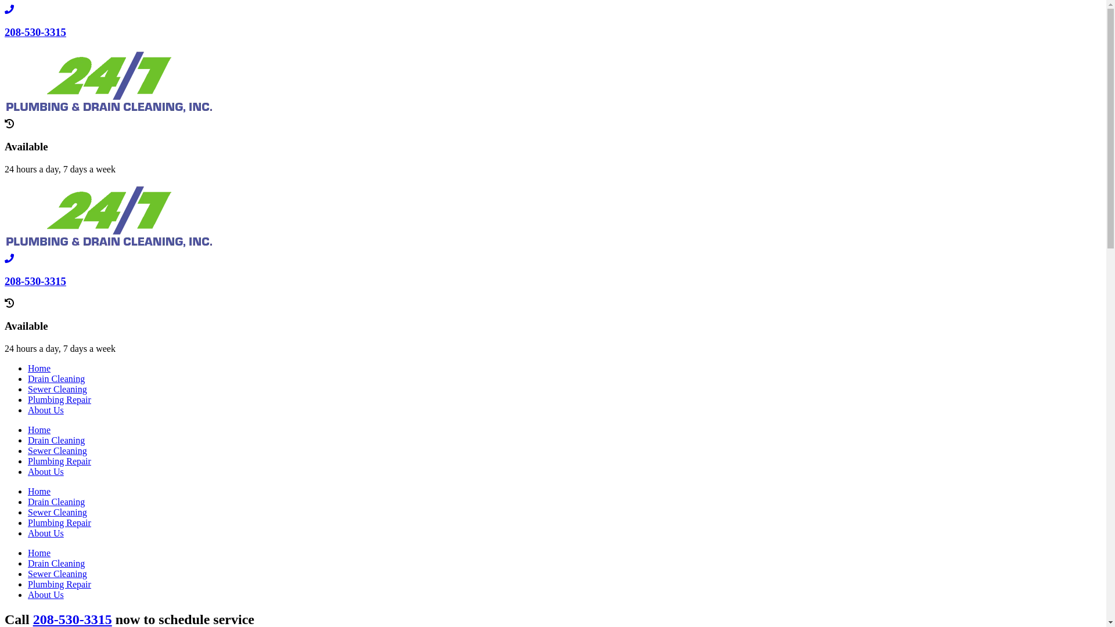  I want to click on Drain Cleaning, so click(56, 563).